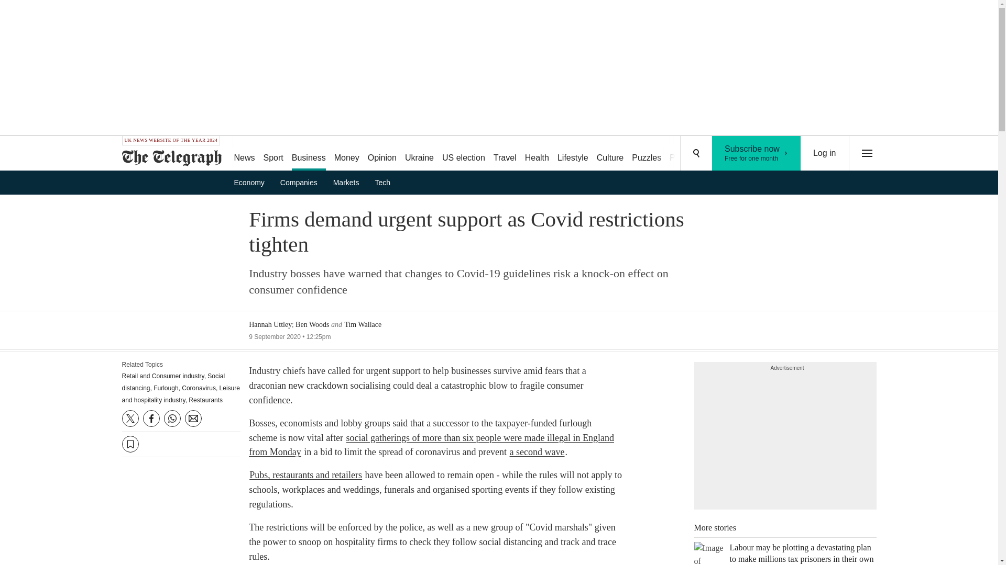  Describe the element at coordinates (757, 153) in the screenshot. I see `Podcasts` at that location.